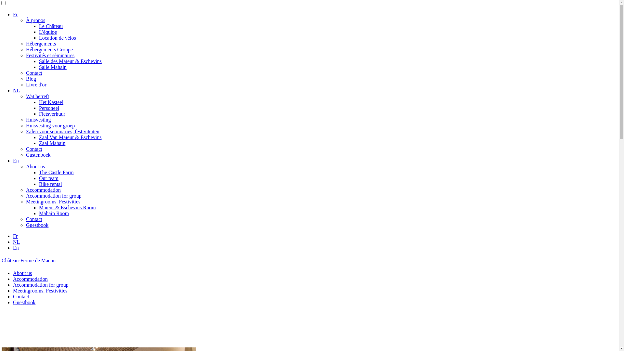 The image size is (624, 351). I want to click on Fr, so click(15, 236).